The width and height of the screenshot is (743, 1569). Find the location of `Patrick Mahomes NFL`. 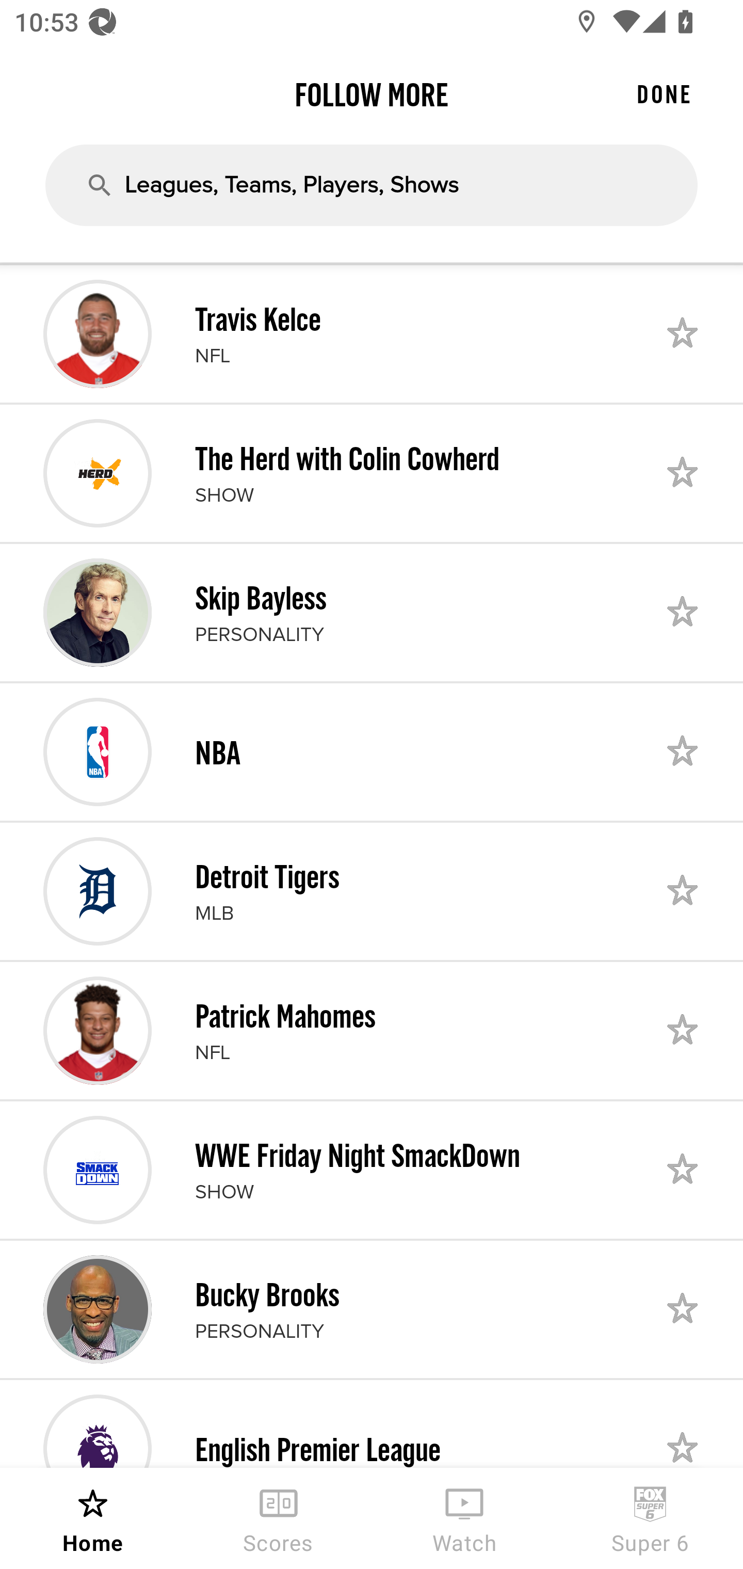

Patrick Mahomes NFL is located at coordinates (372, 1031).